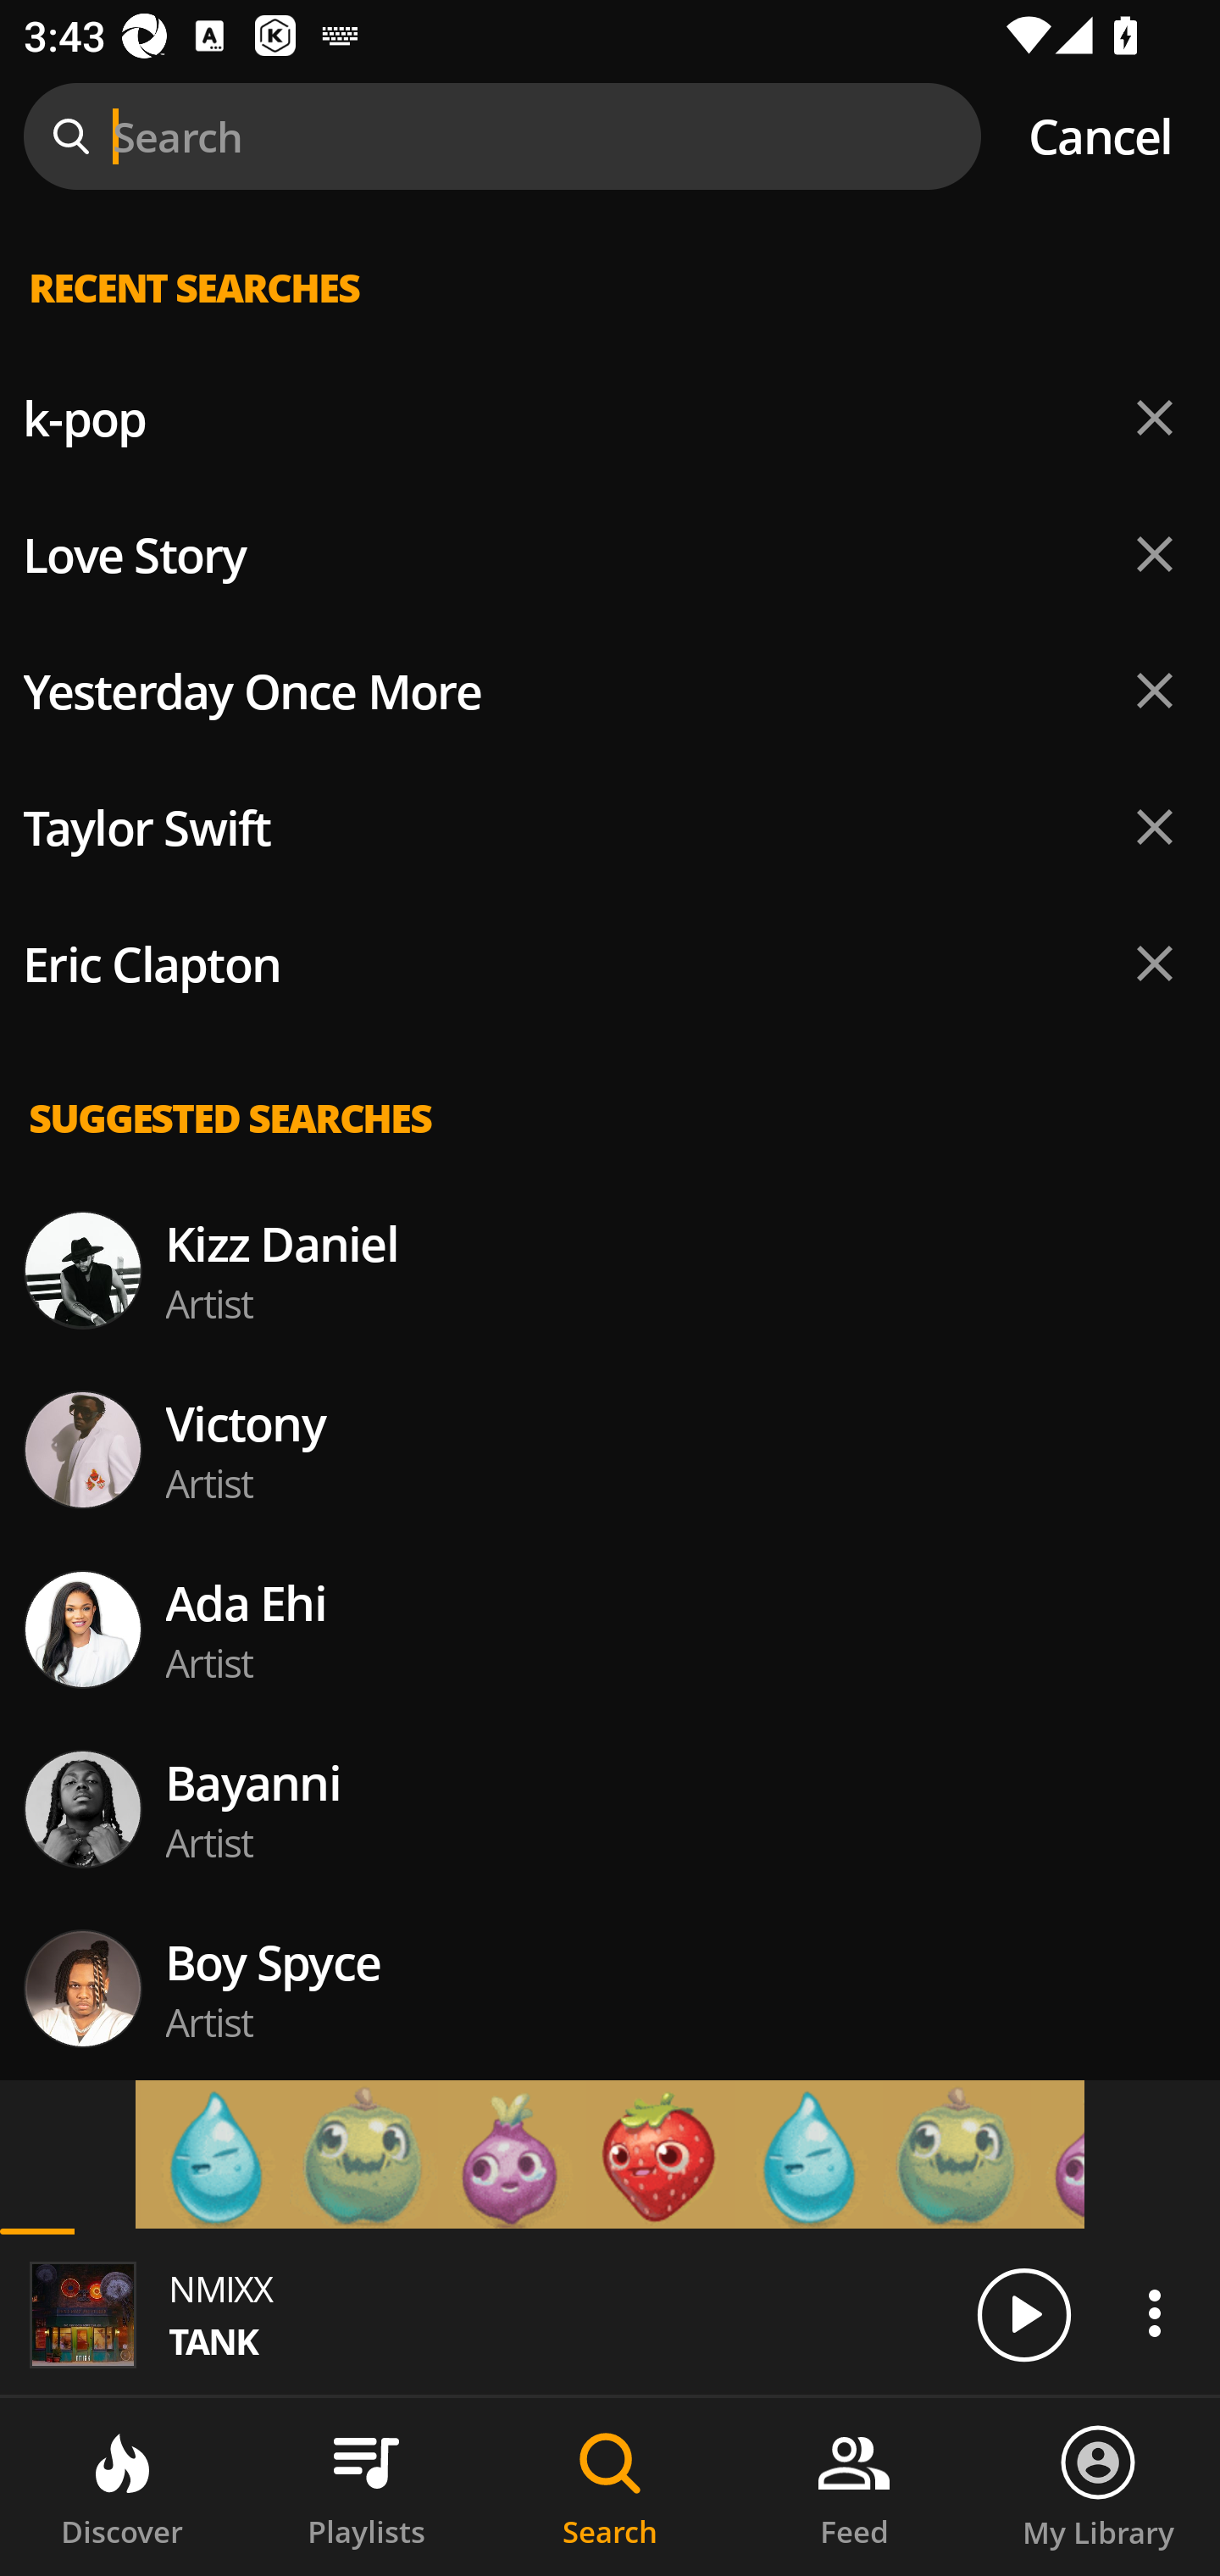 This screenshot has width=1220, height=2576. Describe the element at coordinates (1154, 690) in the screenshot. I see `Delete` at that location.